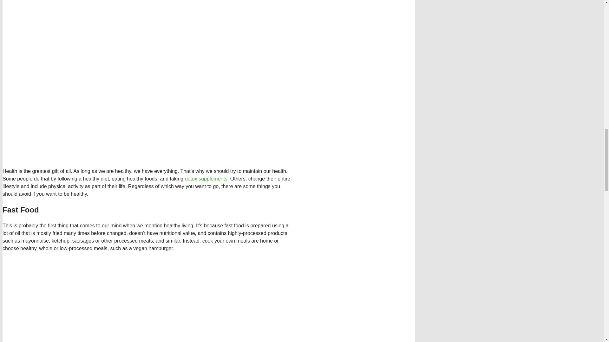 The height and width of the screenshot is (342, 609). What do you see at coordinates (206, 179) in the screenshot?
I see `detox supplements` at bounding box center [206, 179].